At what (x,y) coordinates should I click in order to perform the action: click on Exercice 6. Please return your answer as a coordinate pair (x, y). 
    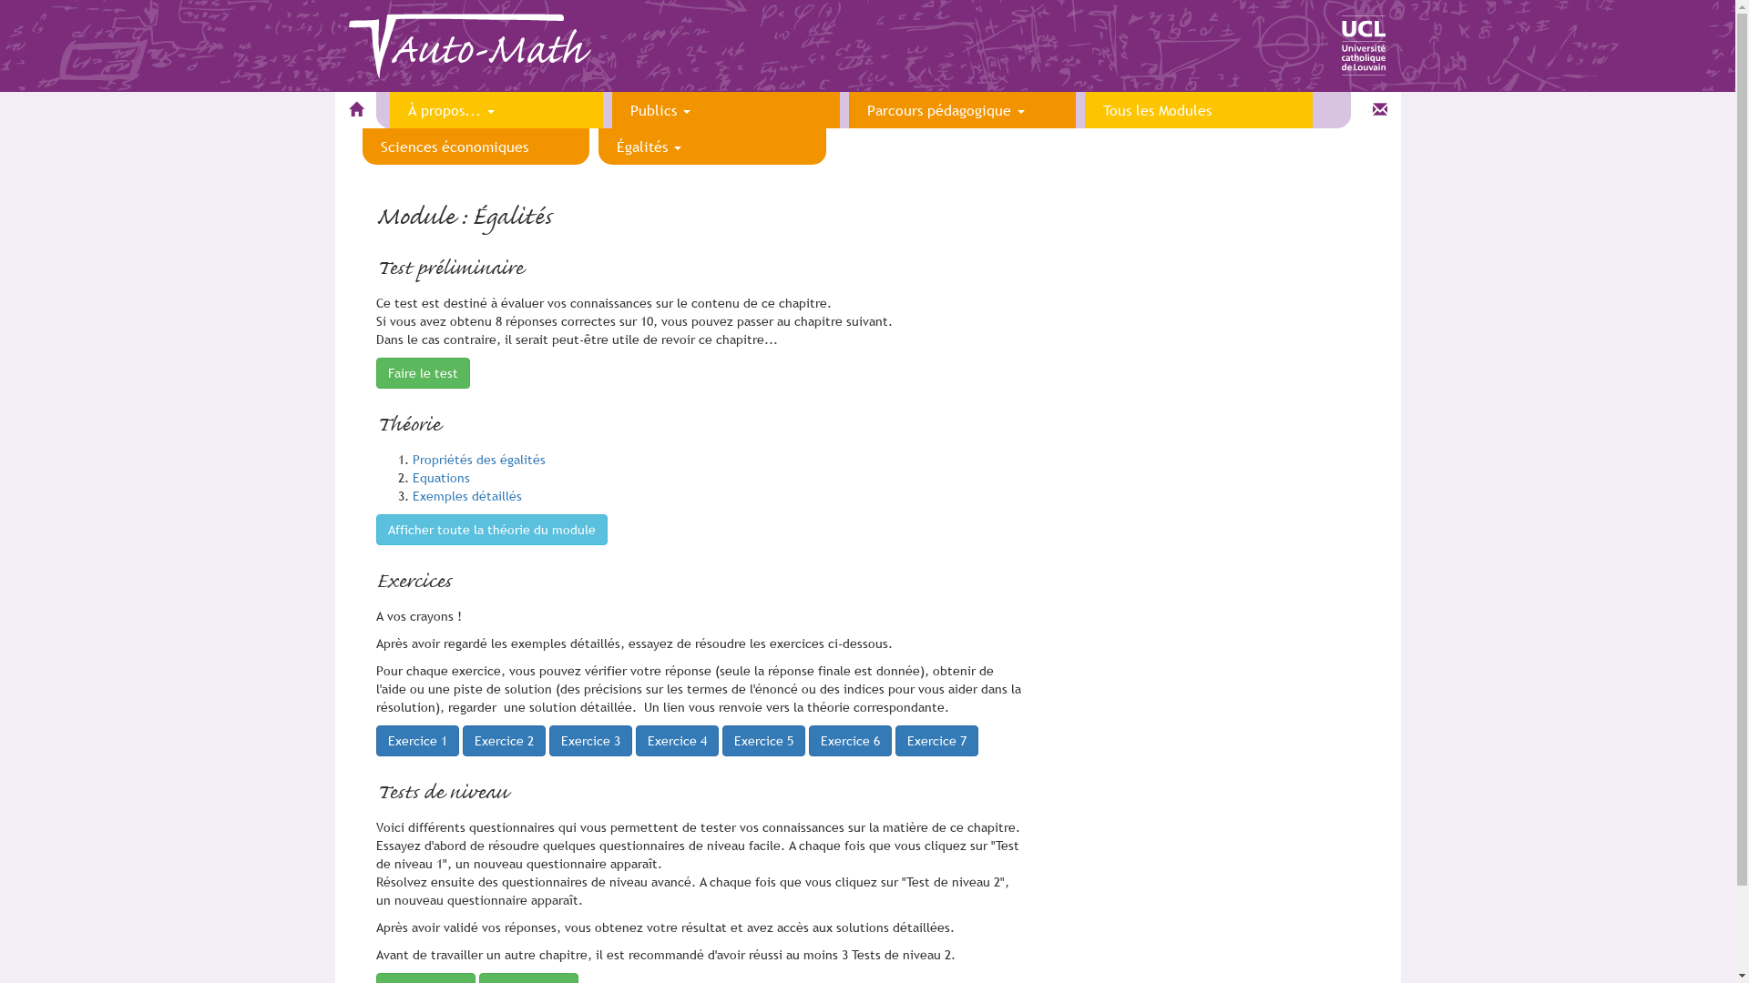
    Looking at the image, I should click on (851, 741).